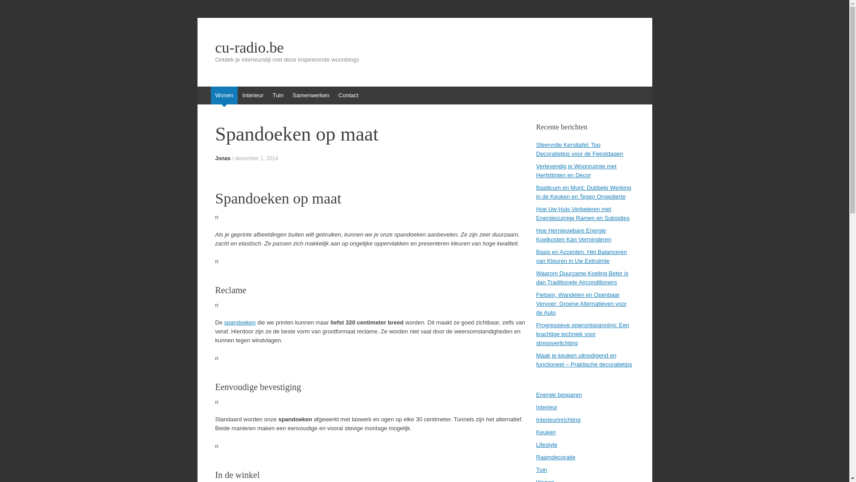 The height and width of the screenshot is (482, 856). Describe the element at coordinates (583, 213) in the screenshot. I see `Hoe Uw Huis Verbeteren met Energiezuinige Ramen en Subsidies` at that location.